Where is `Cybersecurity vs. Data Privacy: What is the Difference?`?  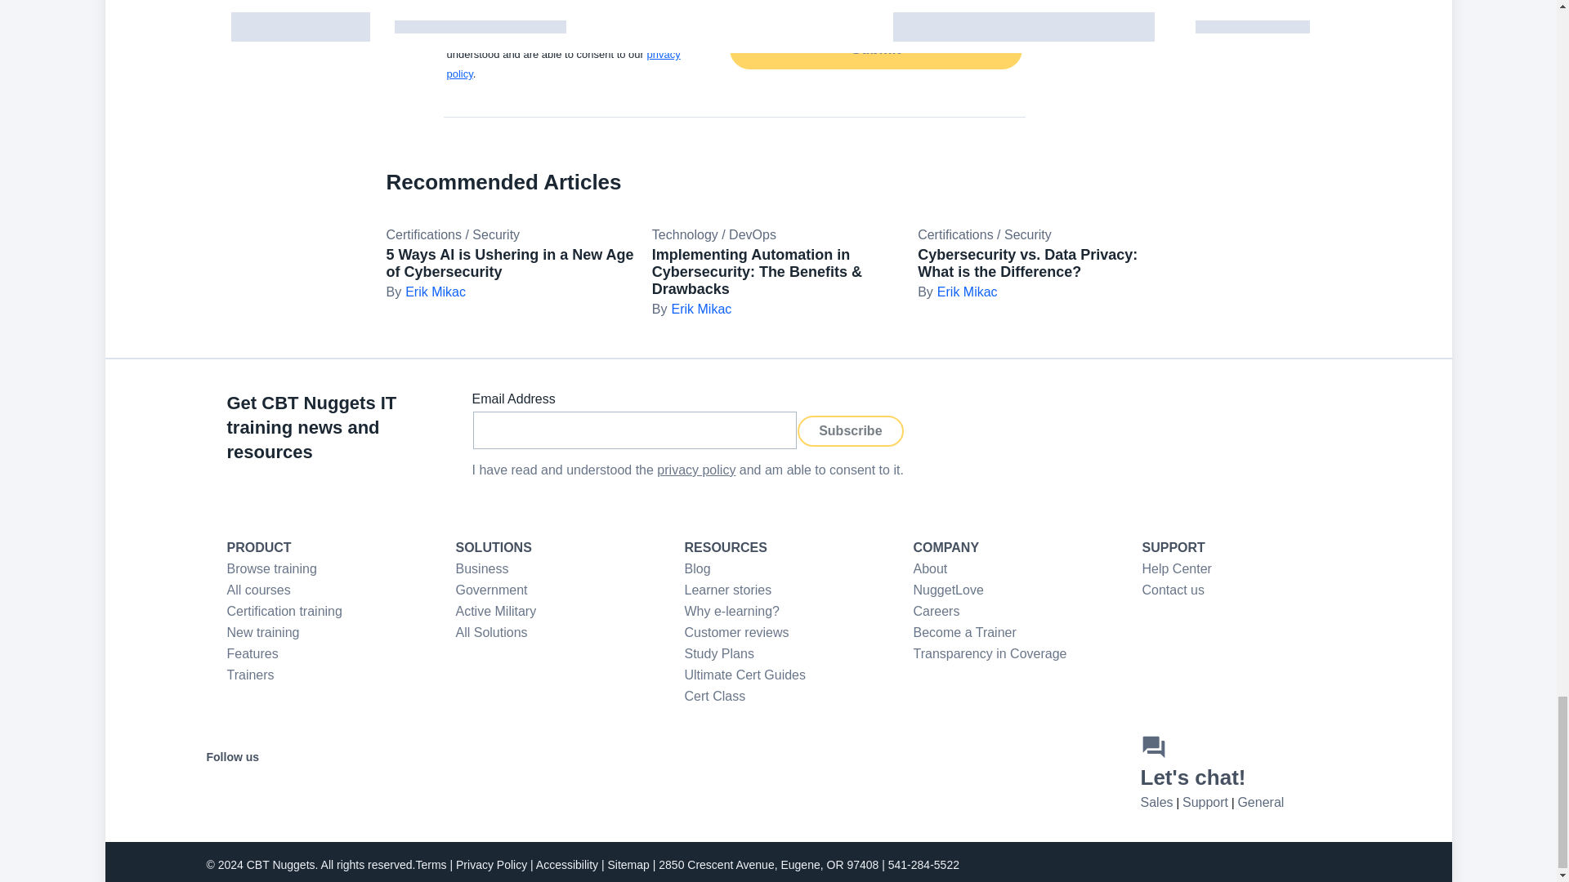 Cybersecurity vs. Data Privacy: What is the Difference? is located at coordinates (1028, 263).